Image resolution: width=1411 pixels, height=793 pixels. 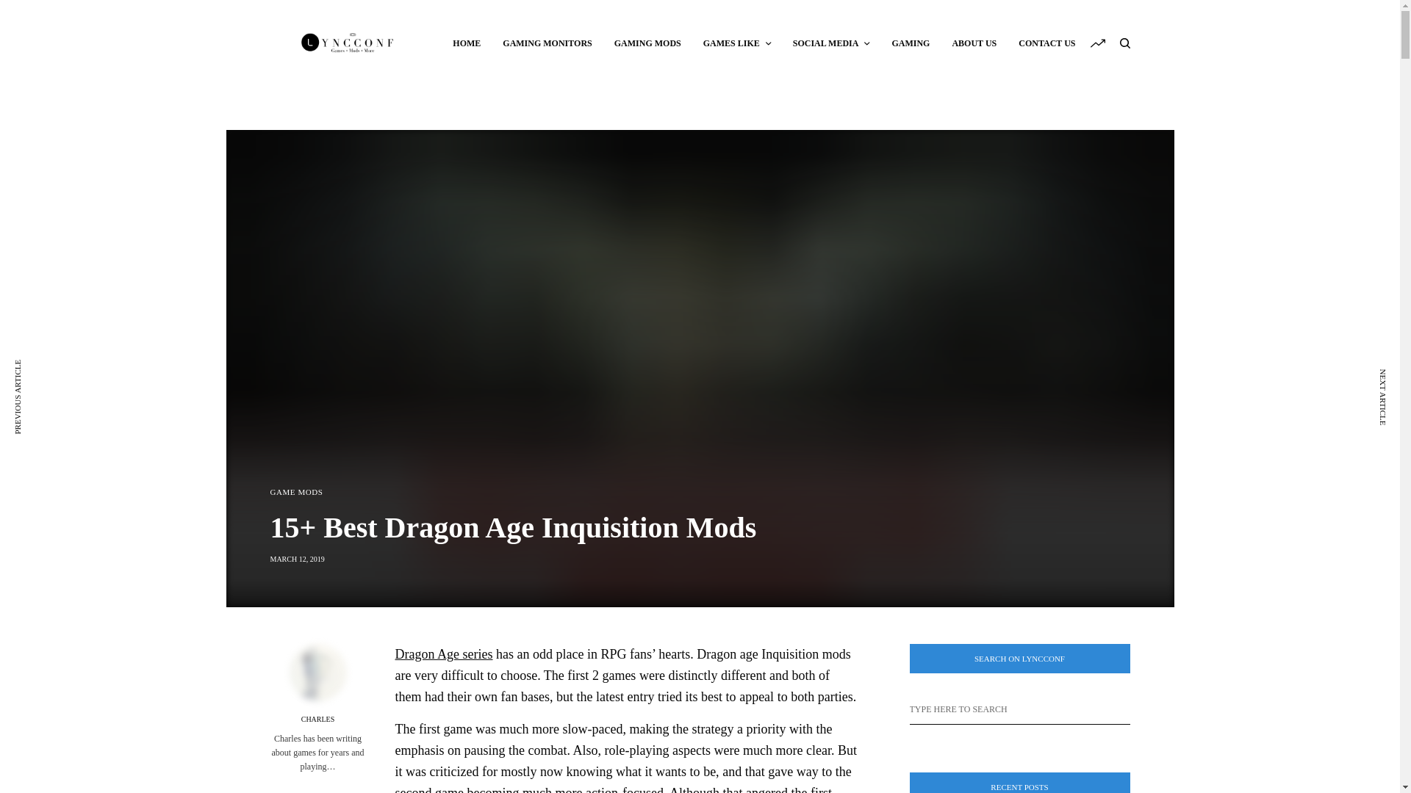 What do you see at coordinates (297, 492) in the screenshot?
I see `GAME MODS` at bounding box center [297, 492].